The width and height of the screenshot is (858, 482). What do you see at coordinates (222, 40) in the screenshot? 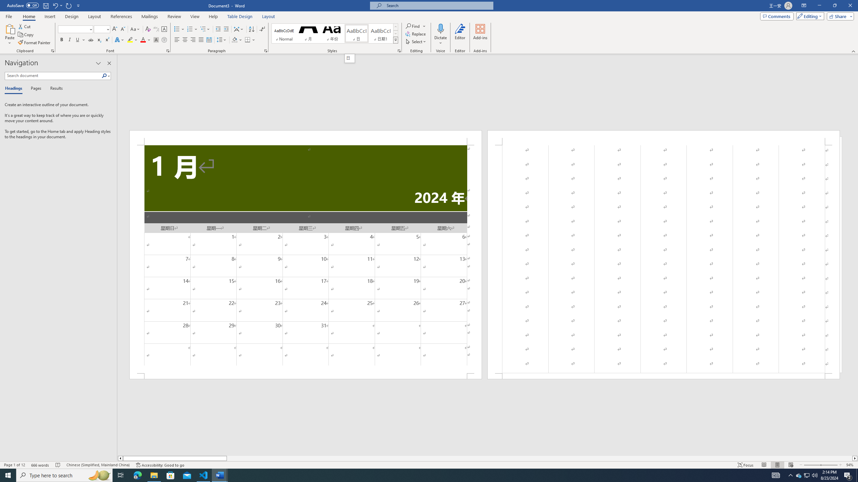
I see `Line and Paragraph Spacing` at bounding box center [222, 40].